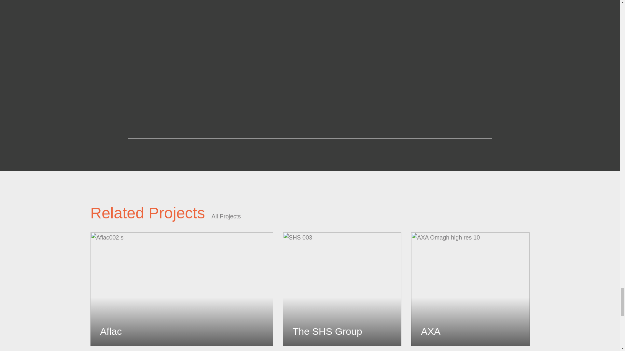 This screenshot has height=351, width=625. What do you see at coordinates (470, 289) in the screenshot?
I see `AXA` at bounding box center [470, 289].